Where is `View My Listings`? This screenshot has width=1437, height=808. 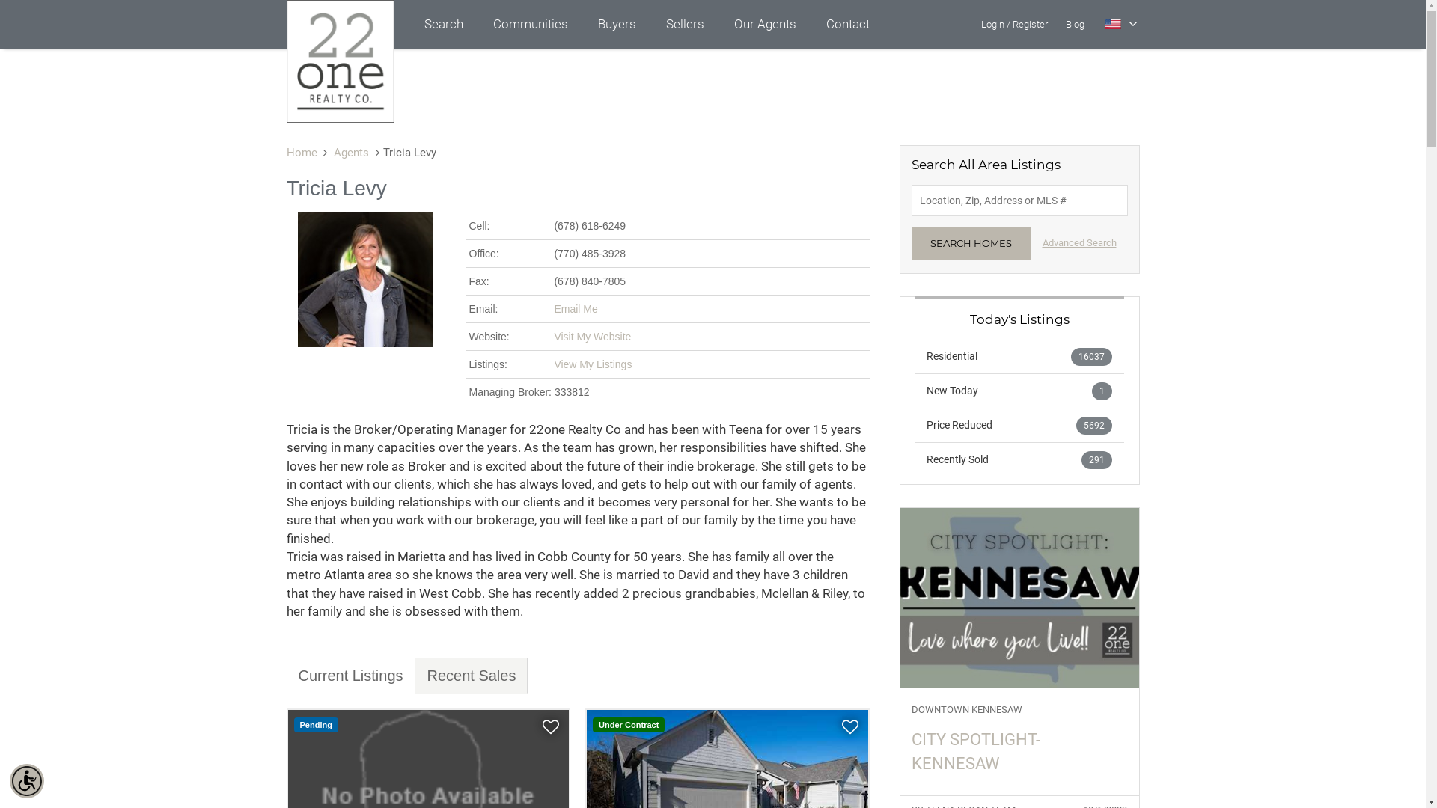
View My Listings is located at coordinates (593, 364).